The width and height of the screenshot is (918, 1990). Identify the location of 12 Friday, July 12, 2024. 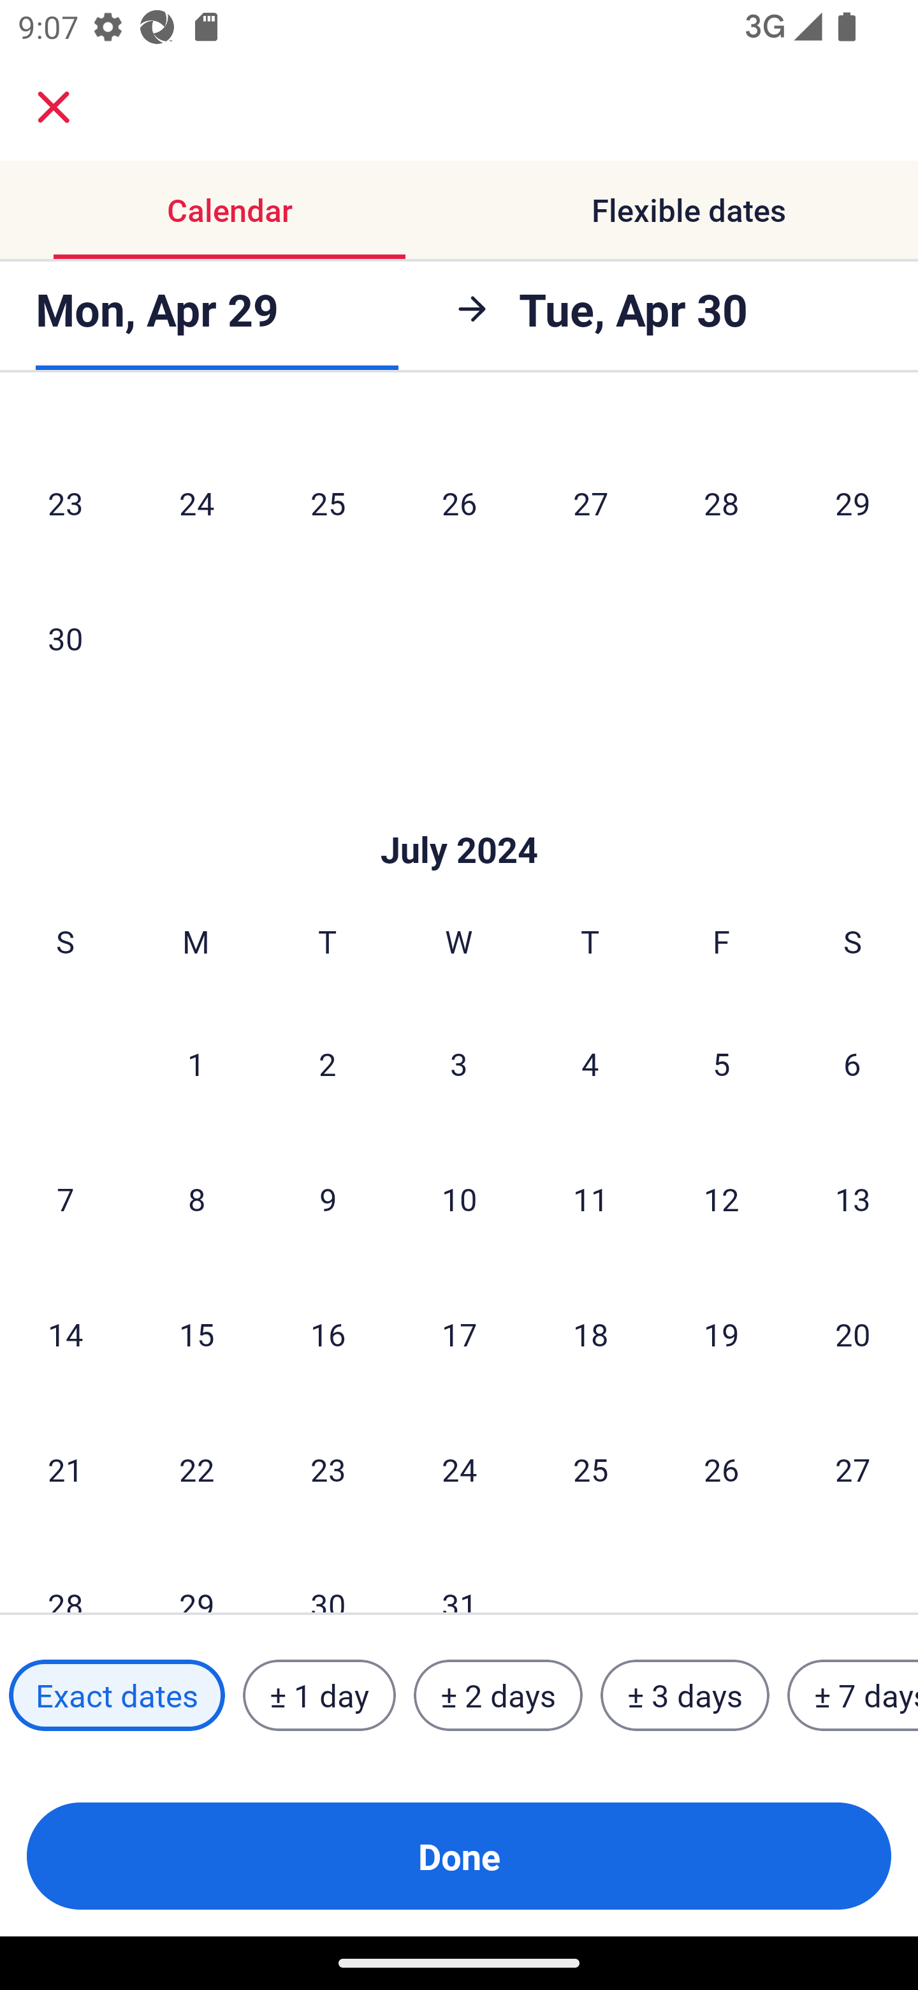
(722, 1199).